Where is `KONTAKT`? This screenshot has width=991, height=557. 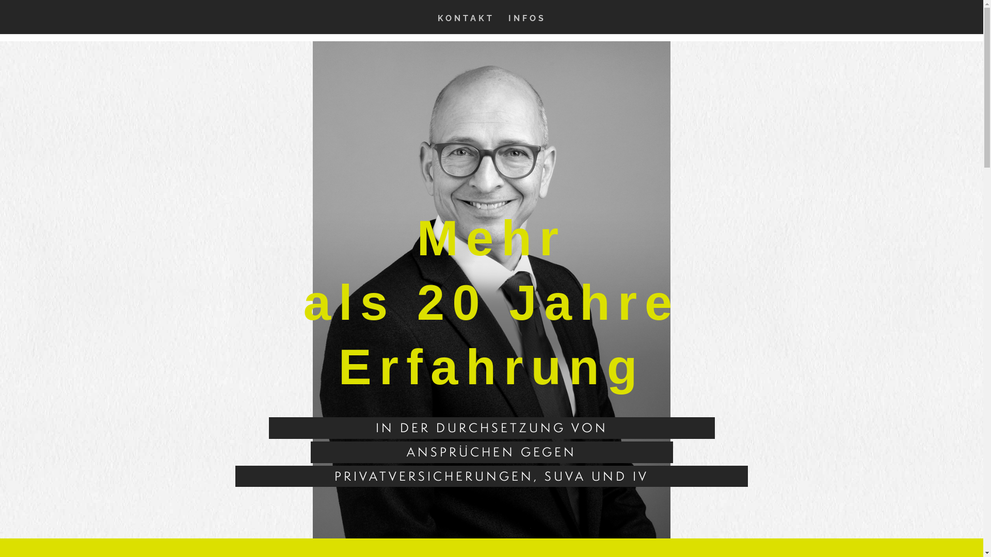
KONTAKT is located at coordinates (466, 25).